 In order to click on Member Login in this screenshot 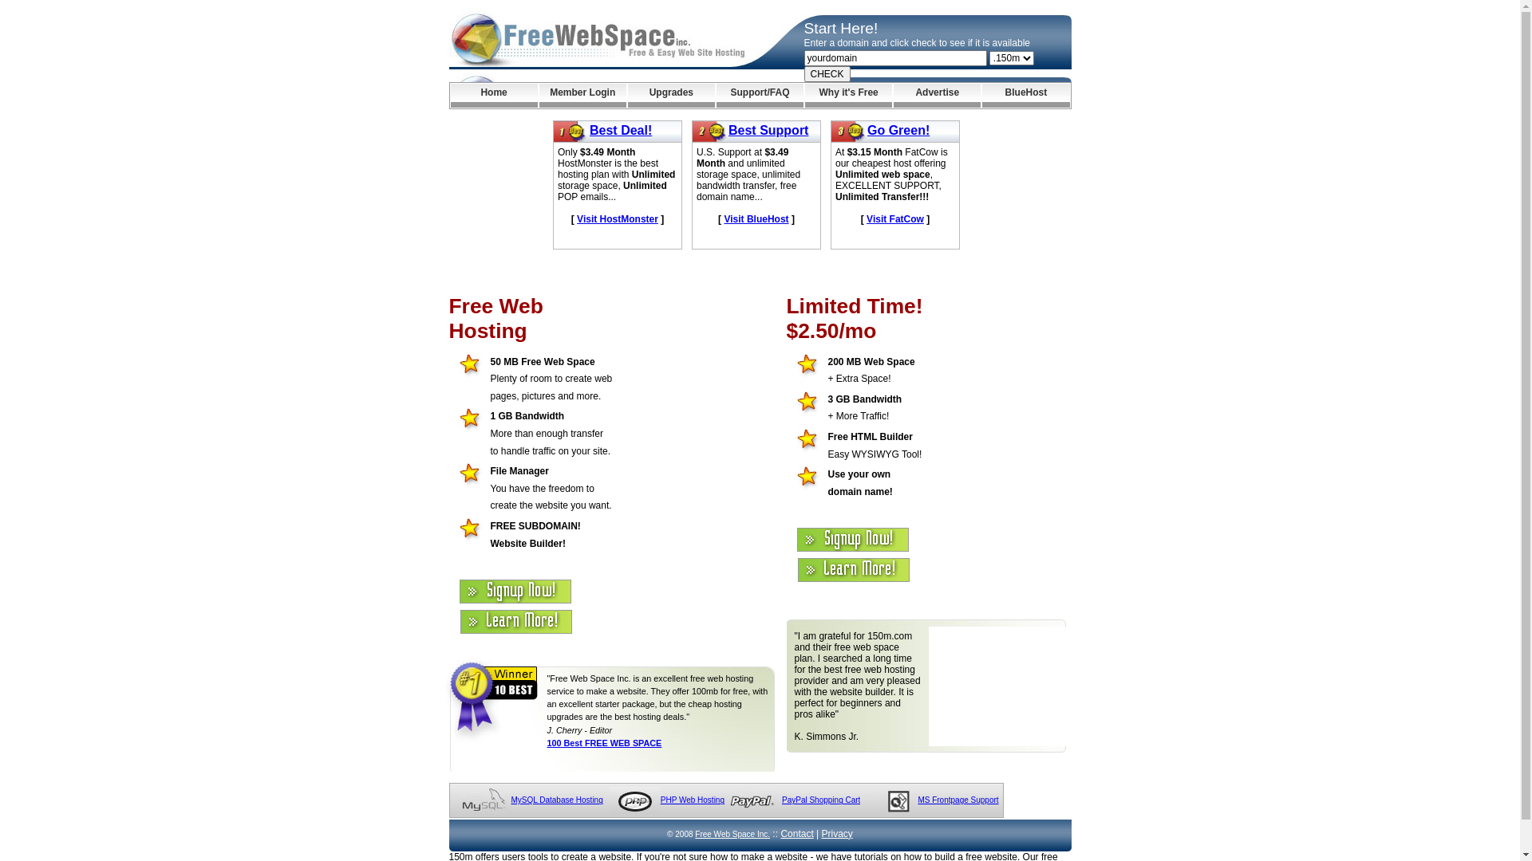, I will do `click(582, 96)`.